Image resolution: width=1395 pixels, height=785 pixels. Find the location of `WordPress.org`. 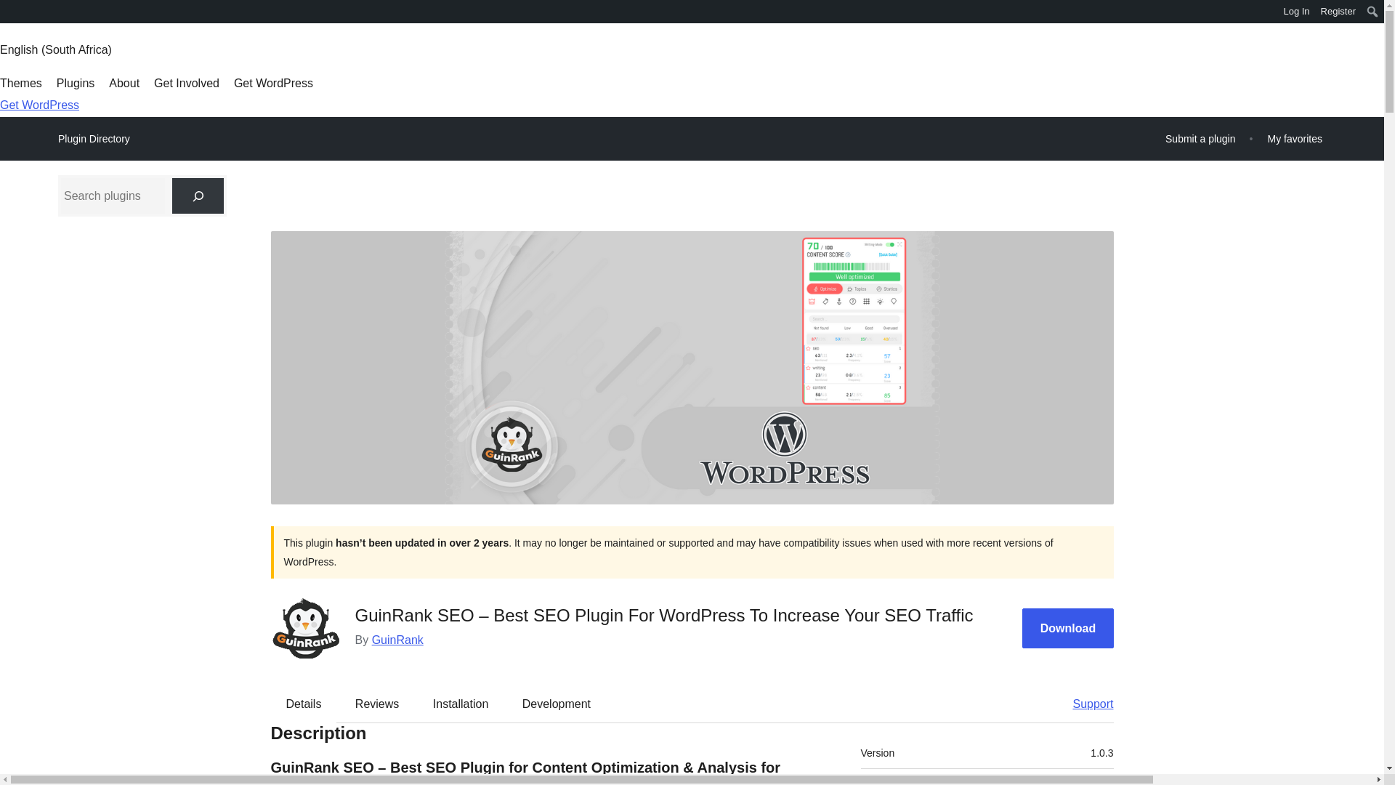

WordPress.org is located at coordinates (10, 13).